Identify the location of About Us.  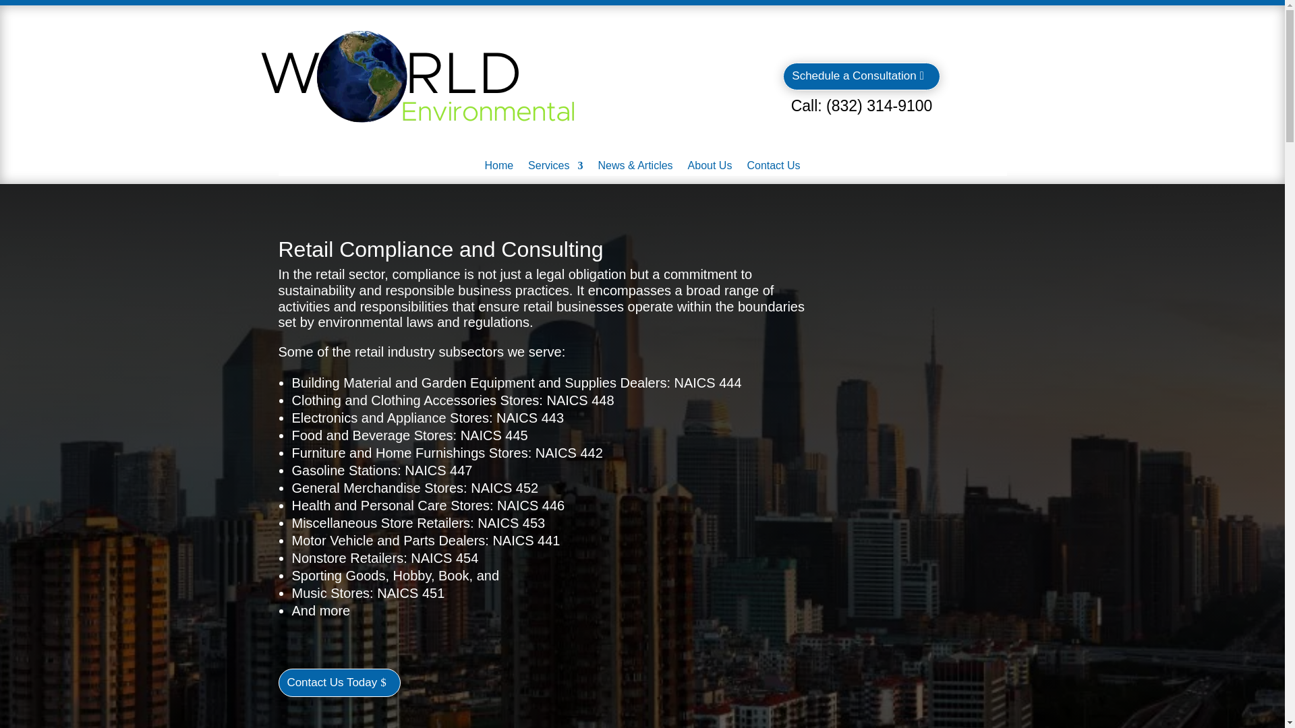
(710, 169).